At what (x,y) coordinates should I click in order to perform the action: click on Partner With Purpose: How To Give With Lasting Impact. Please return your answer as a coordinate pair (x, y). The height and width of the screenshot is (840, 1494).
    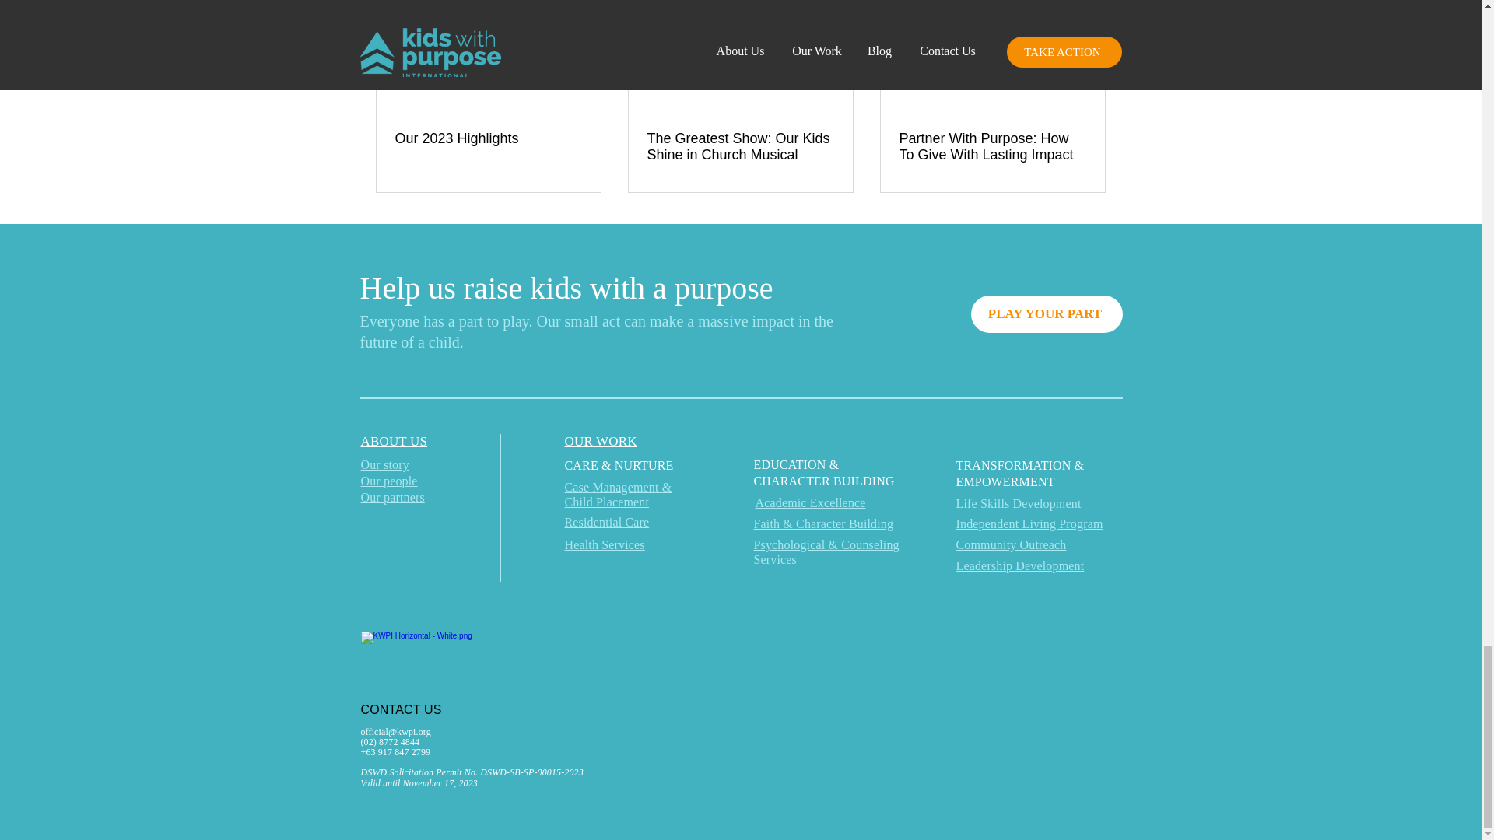
    Looking at the image, I should click on (992, 146).